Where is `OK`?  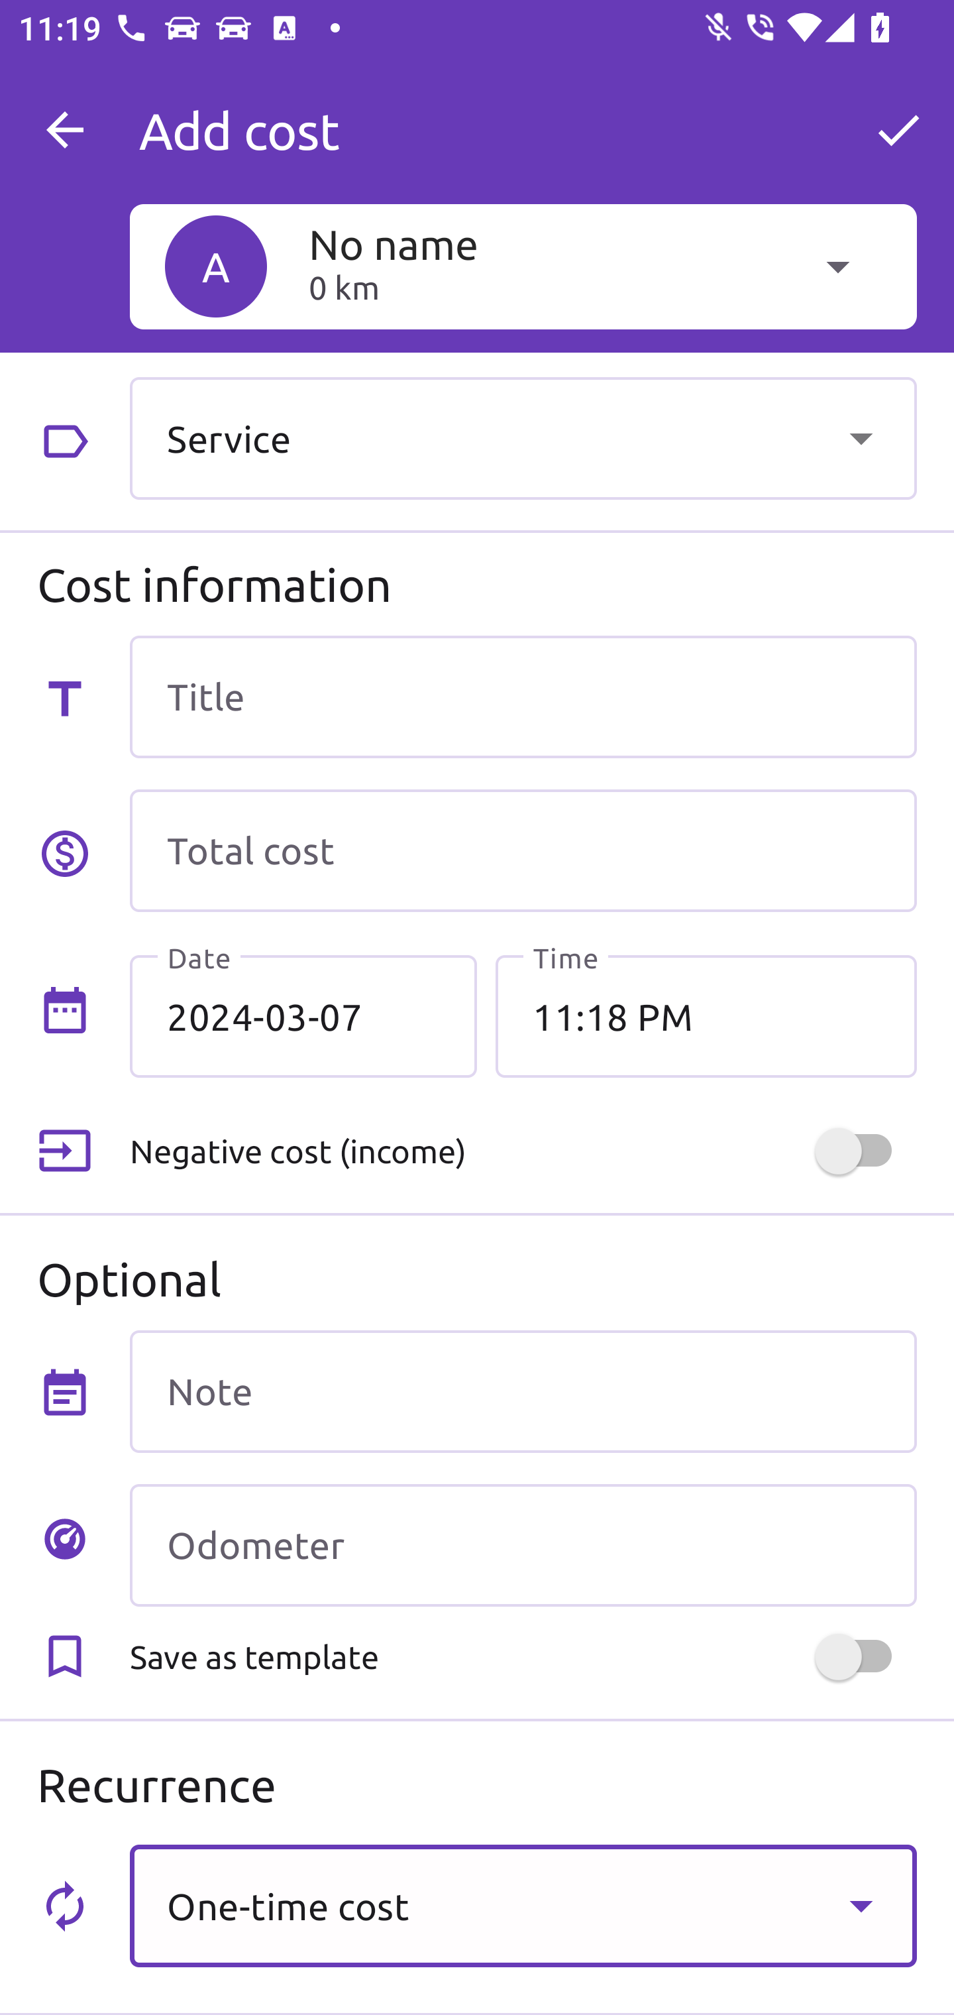 OK is located at coordinates (898, 130).